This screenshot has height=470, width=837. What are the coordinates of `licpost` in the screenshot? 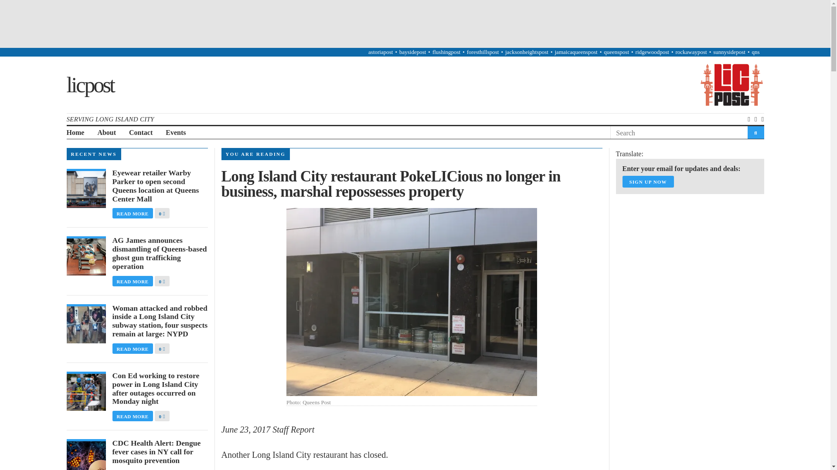 It's located at (89, 84).